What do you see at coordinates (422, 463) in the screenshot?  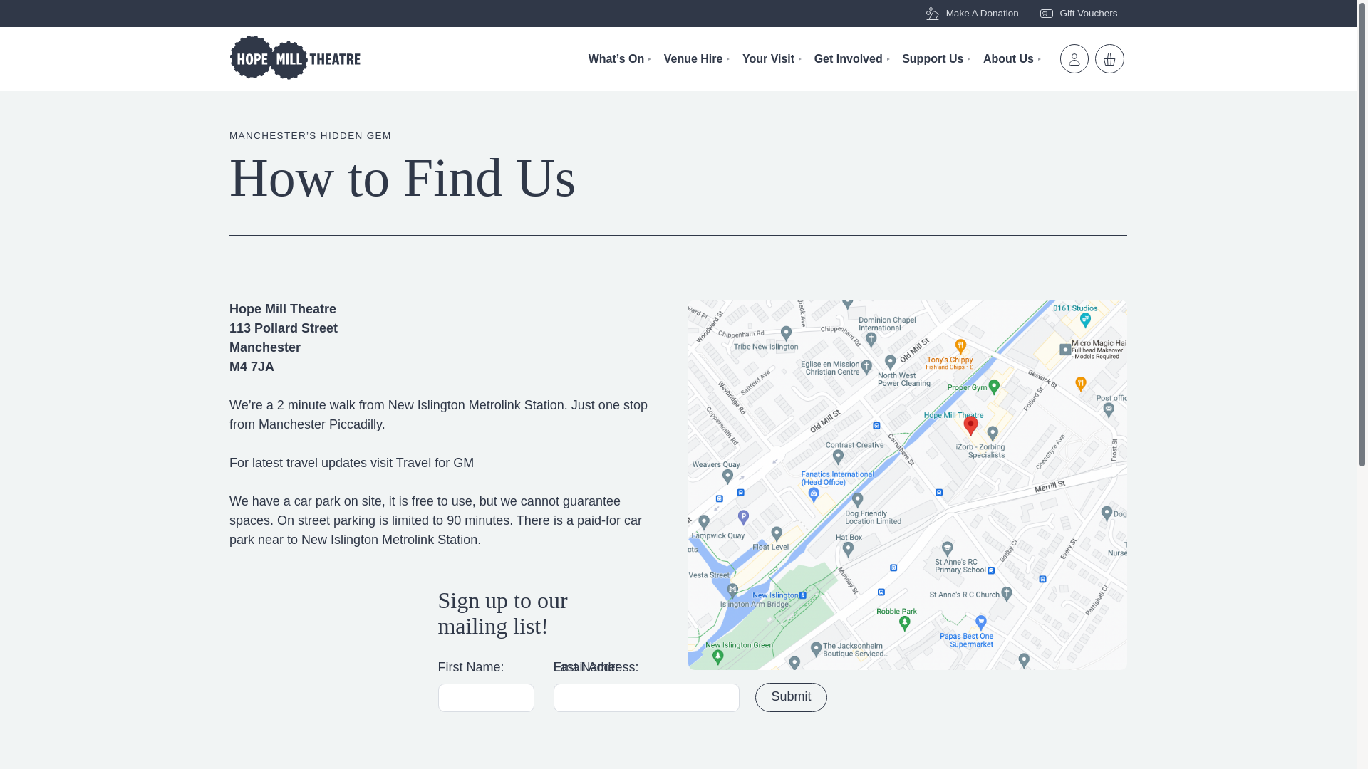 I see `visit Travel for GM` at bounding box center [422, 463].